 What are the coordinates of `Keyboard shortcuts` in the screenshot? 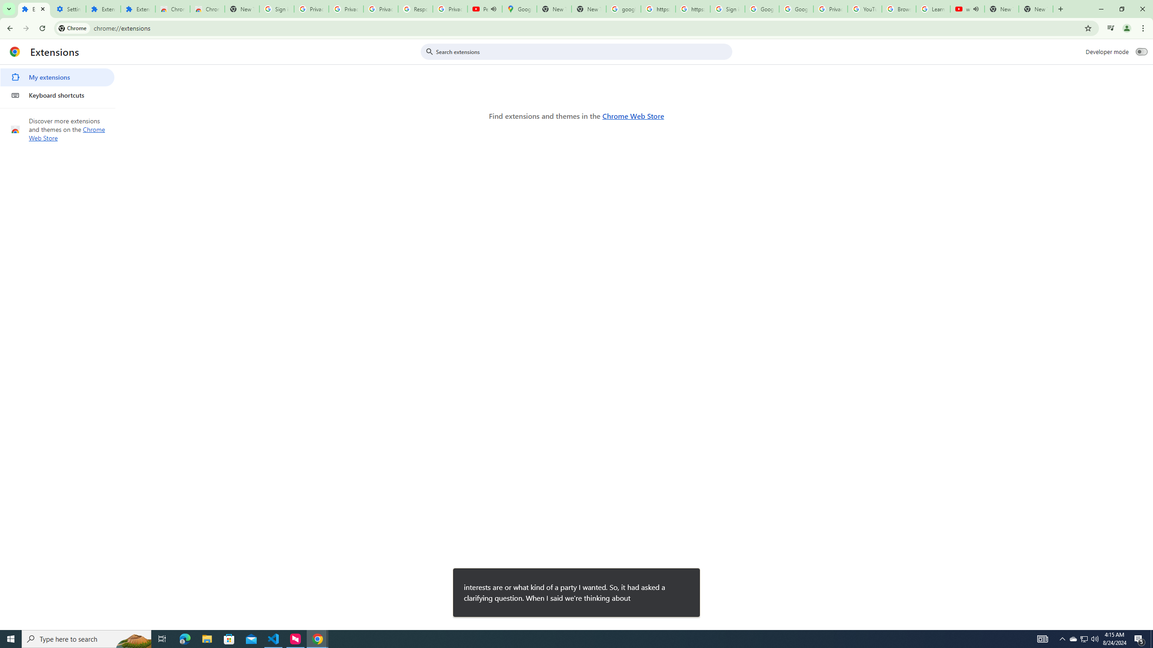 It's located at (57, 95).